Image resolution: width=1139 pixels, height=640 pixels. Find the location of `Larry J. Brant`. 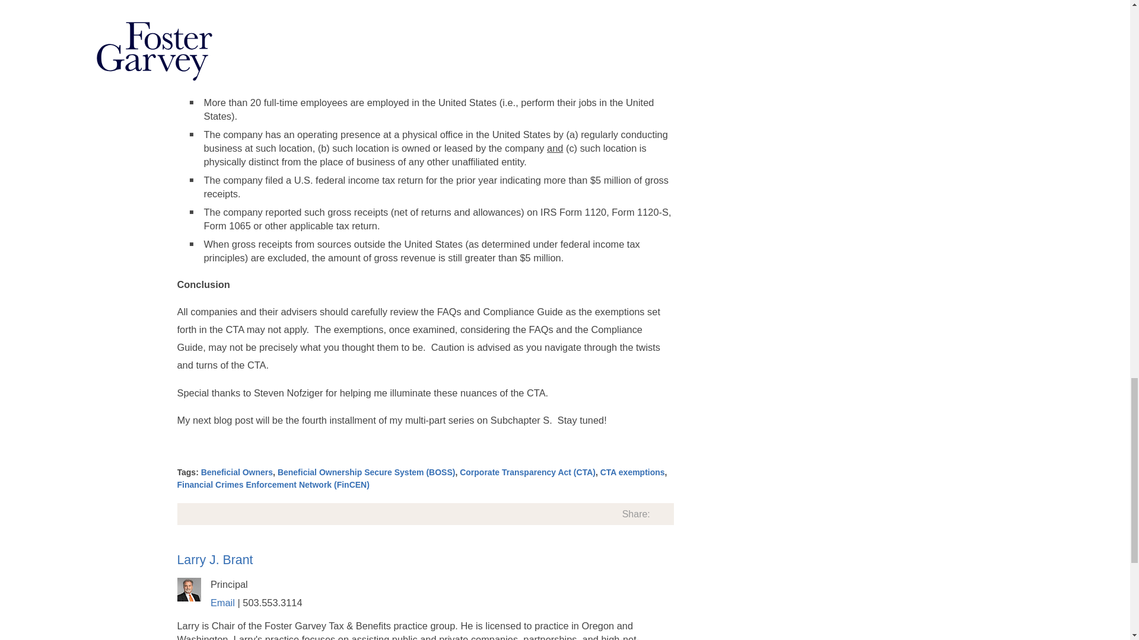

Larry J. Brant is located at coordinates (215, 559).